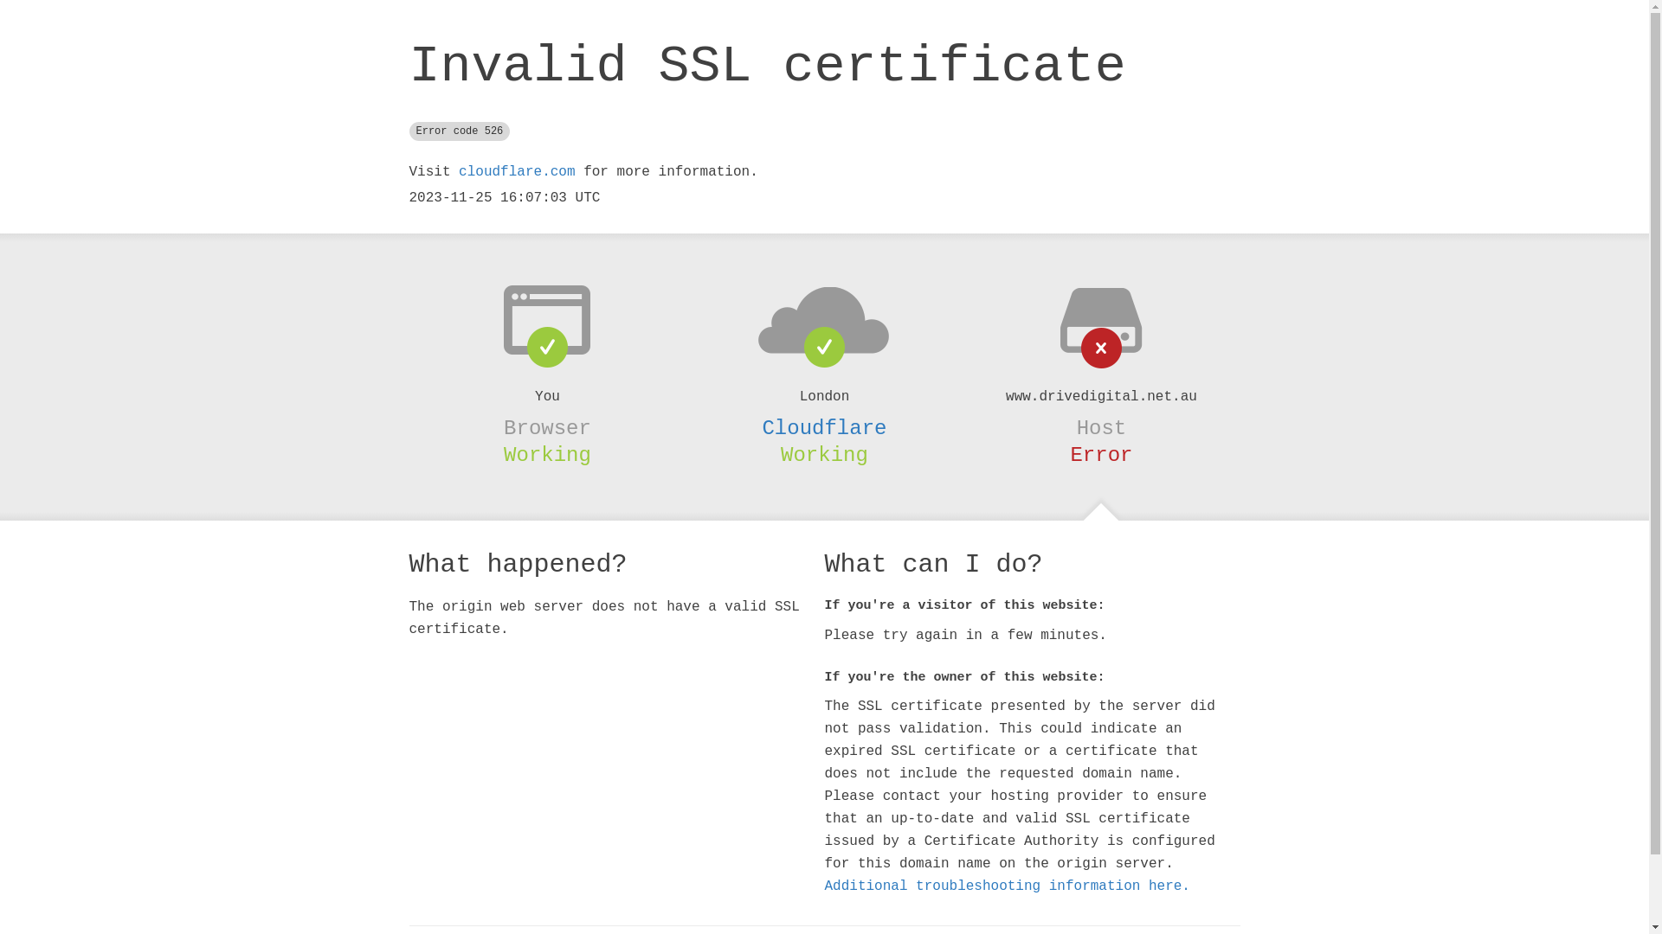 Image resolution: width=1662 pixels, height=934 pixels. I want to click on Additional troubleshooting information here., so click(1007, 886).